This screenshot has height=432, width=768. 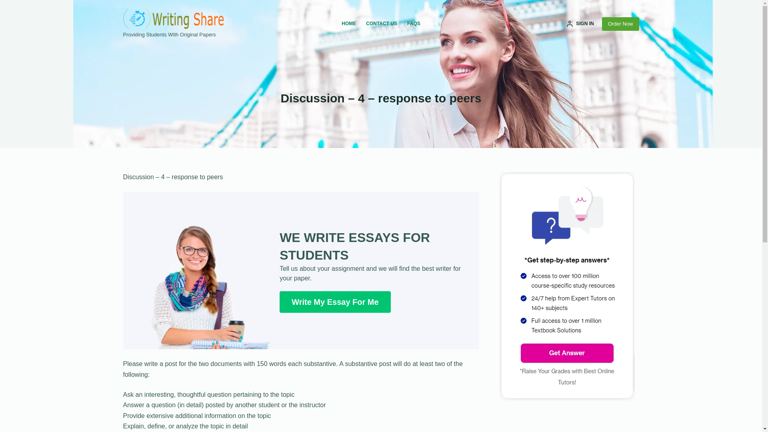 I want to click on Order Now, so click(x=620, y=24).